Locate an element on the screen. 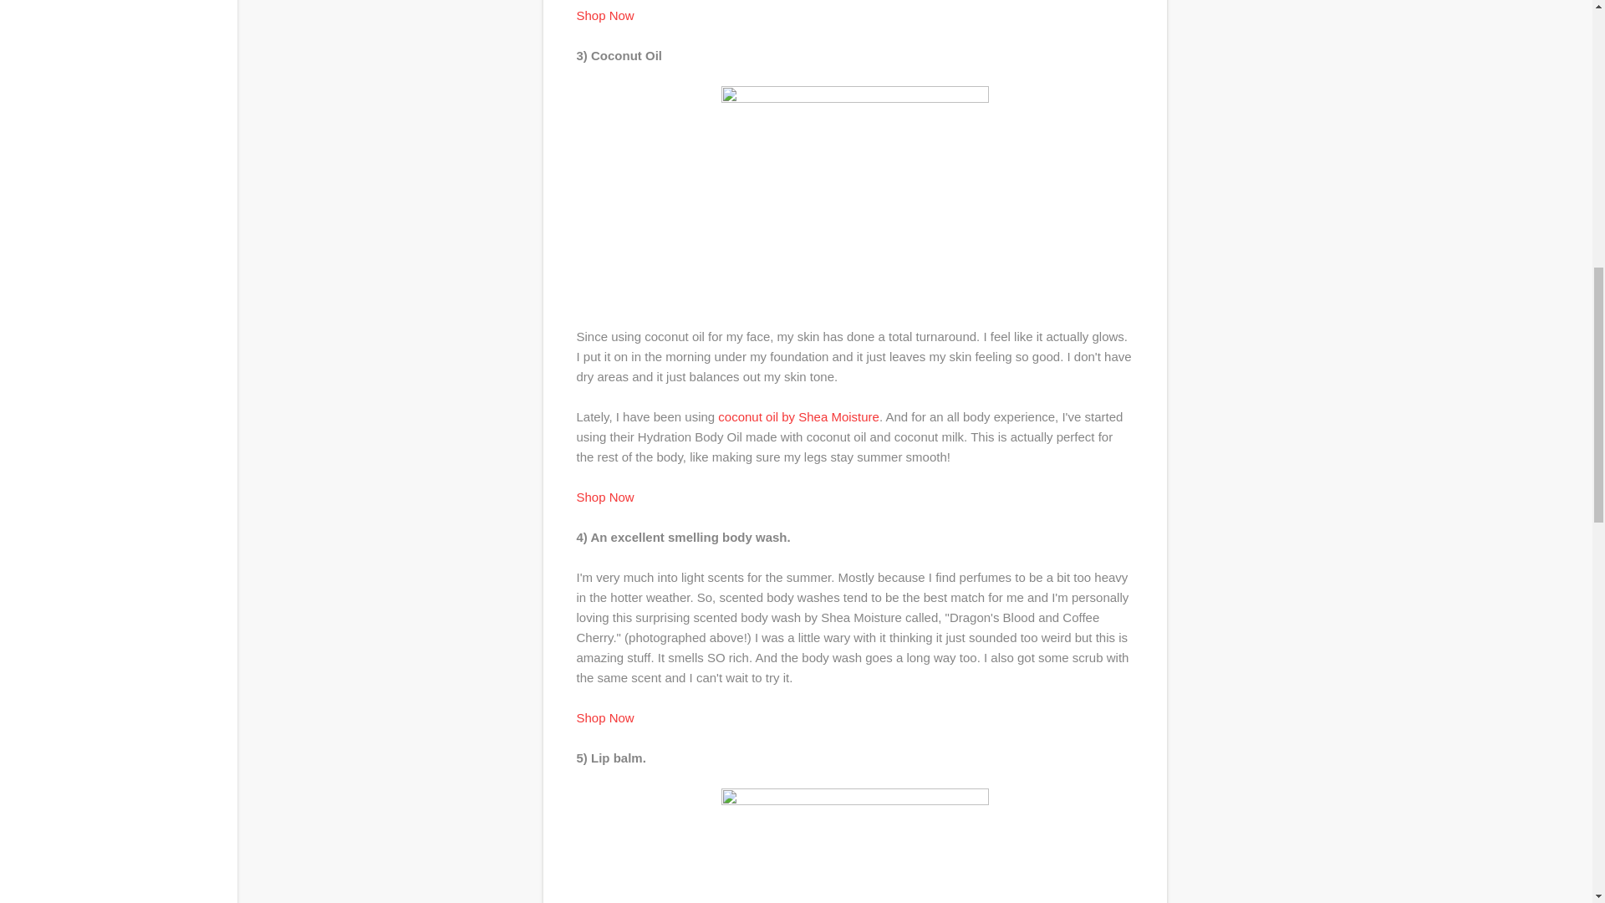  Shop Now is located at coordinates (605, 15).